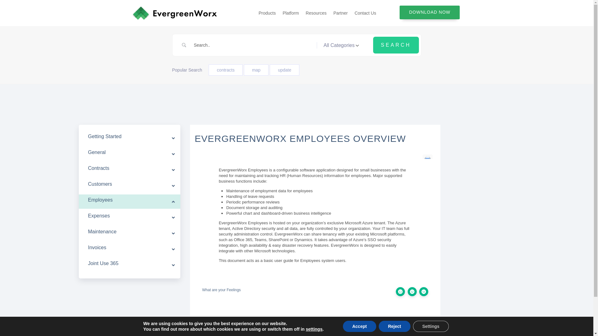 This screenshot has height=336, width=598. What do you see at coordinates (365, 13) in the screenshot?
I see `Contact Us` at bounding box center [365, 13].